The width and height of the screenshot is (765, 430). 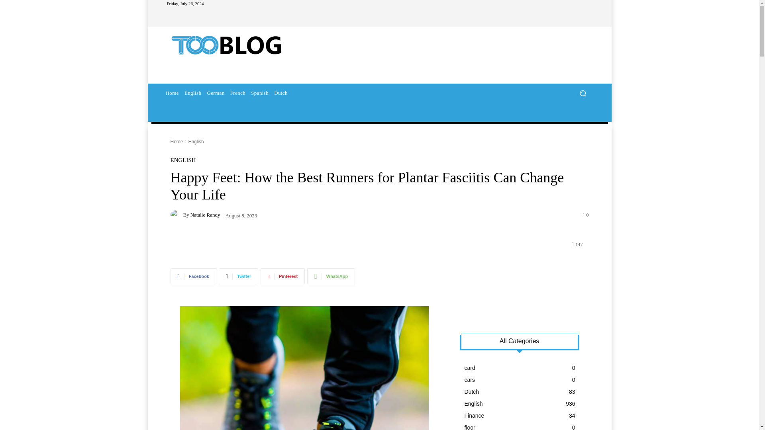 I want to click on 0, so click(x=586, y=215).